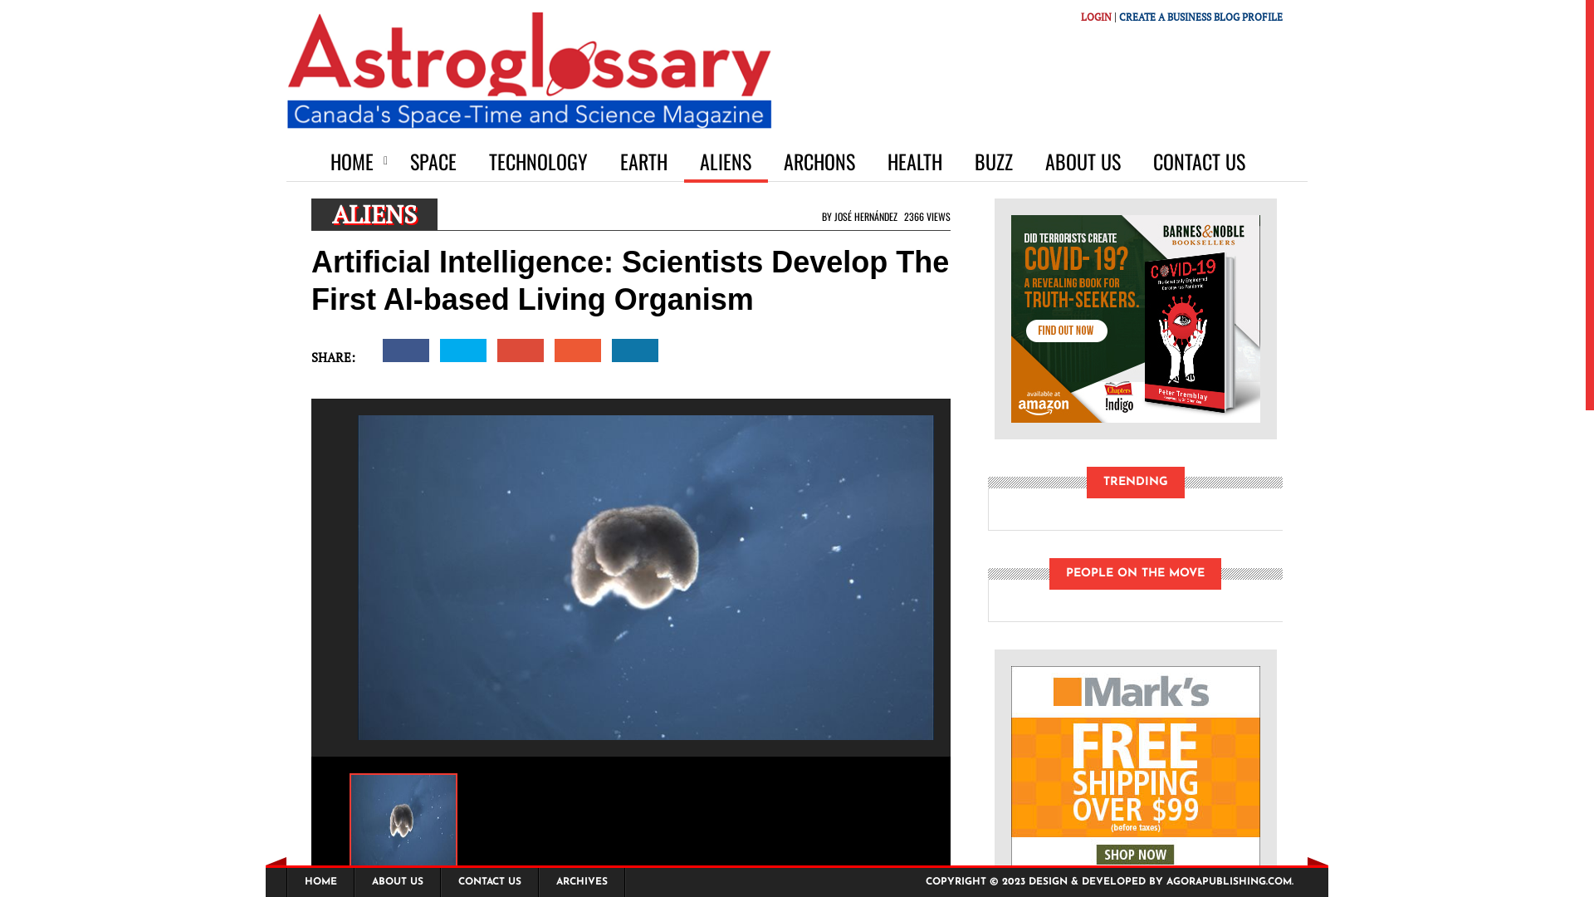 The image size is (1594, 897). What do you see at coordinates (1200, 161) in the screenshot?
I see `CONTACT US` at bounding box center [1200, 161].